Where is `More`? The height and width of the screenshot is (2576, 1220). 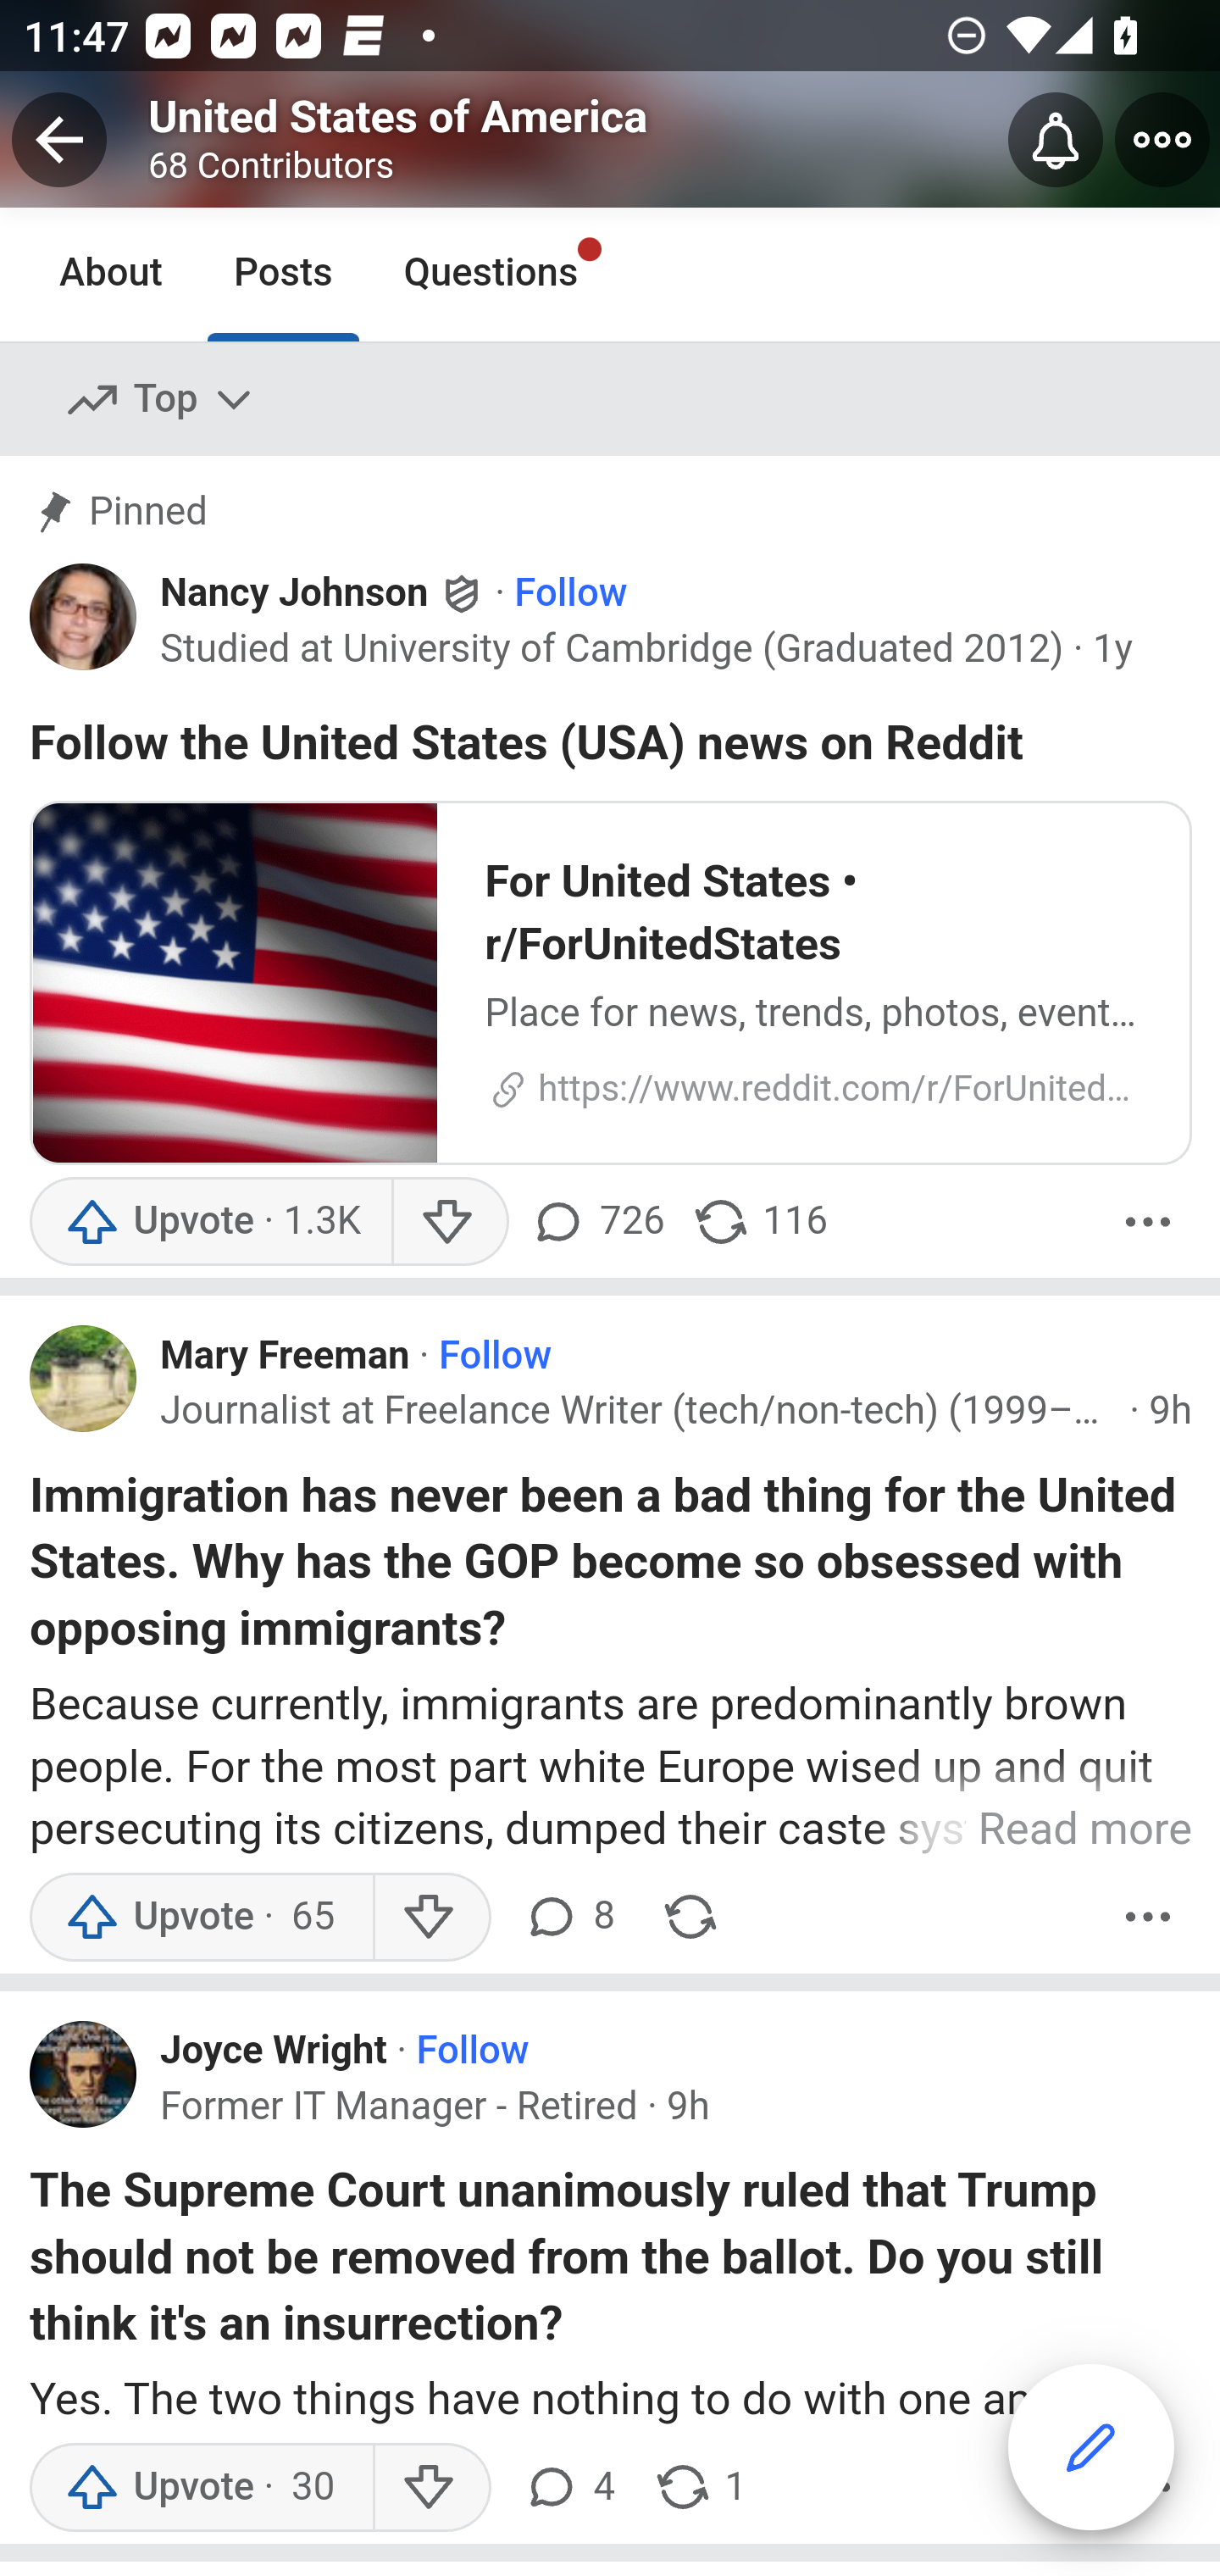
More is located at coordinates (1148, 1224).